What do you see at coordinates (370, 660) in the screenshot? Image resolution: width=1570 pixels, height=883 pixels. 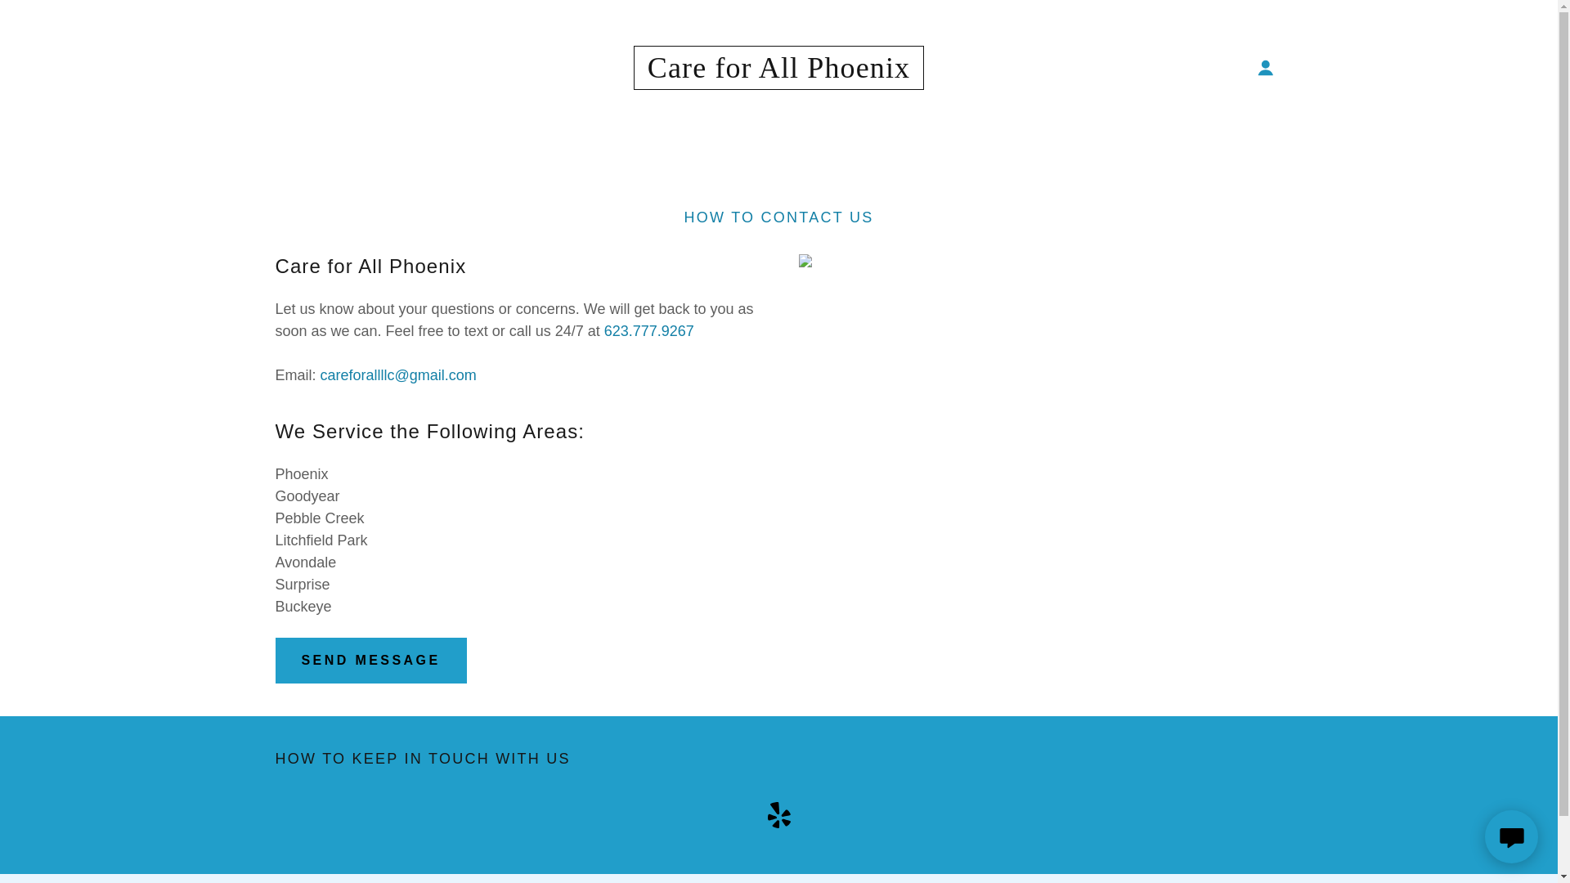 I see `SEND MESSAGE` at bounding box center [370, 660].